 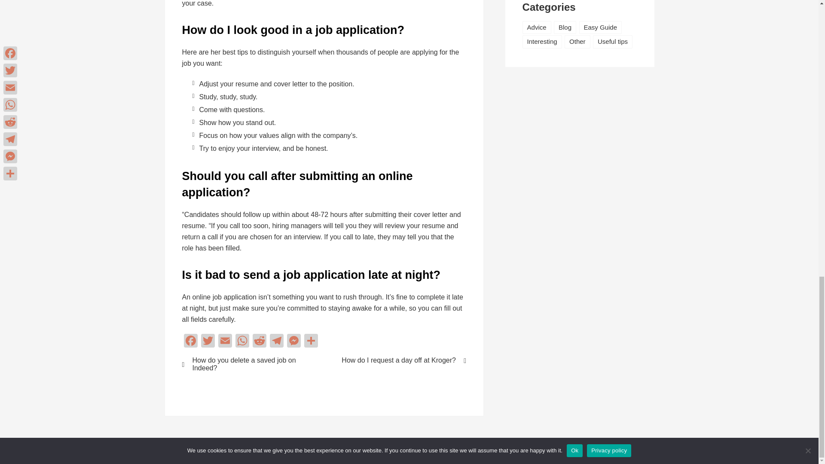 What do you see at coordinates (191, 342) in the screenshot?
I see `Facebook` at bounding box center [191, 342].